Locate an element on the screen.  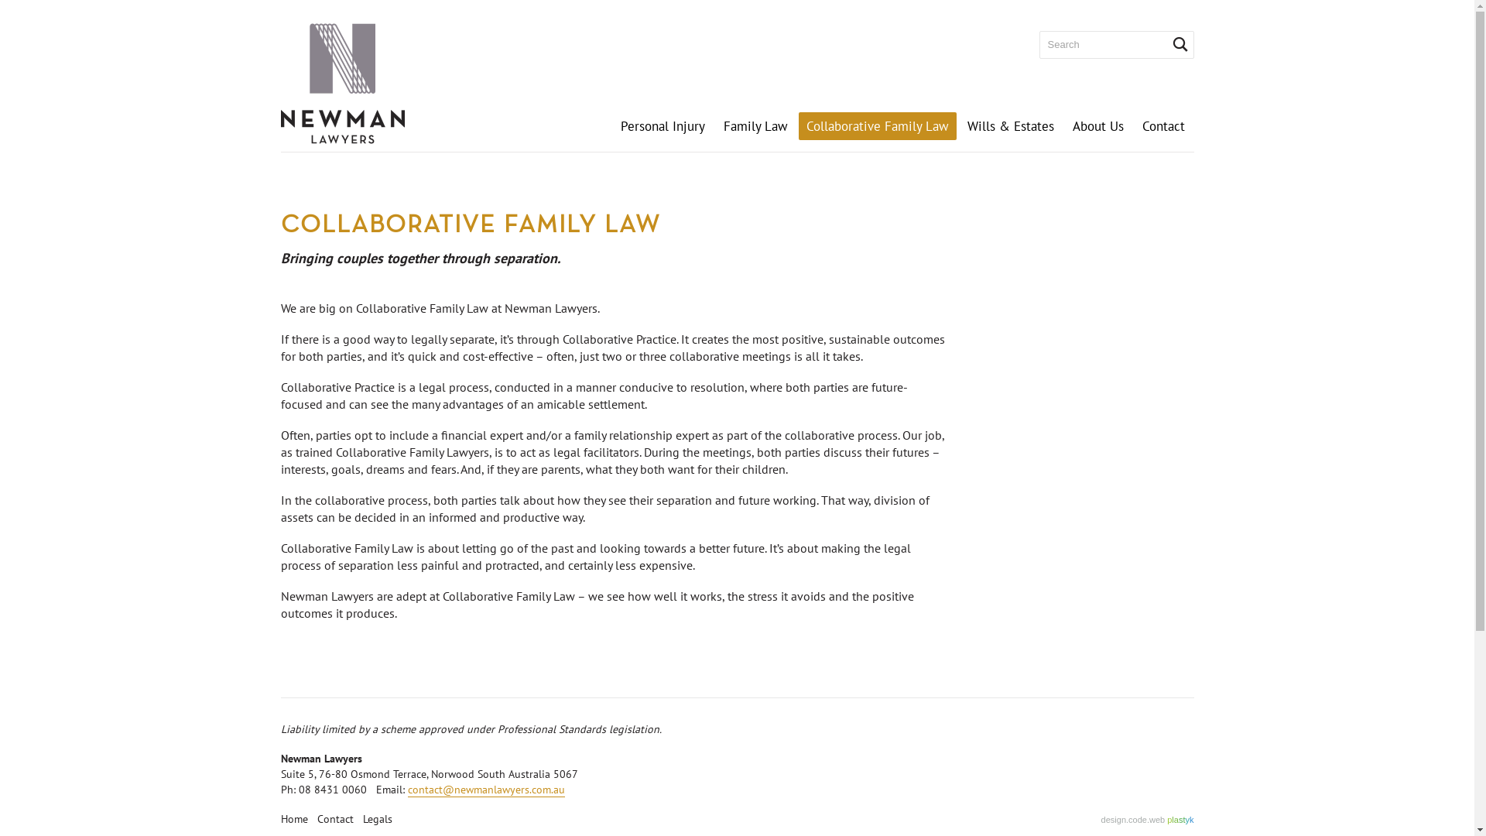
Collaborative Family Law is located at coordinates (878, 125).